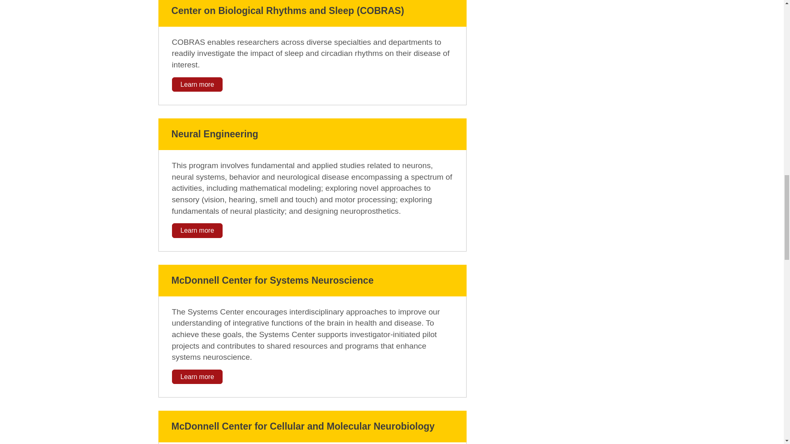 This screenshot has height=444, width=790. What do you see at coordinates (197, 377) in the screenshot?
I see `Learn more` at bounding box center [197, 377].